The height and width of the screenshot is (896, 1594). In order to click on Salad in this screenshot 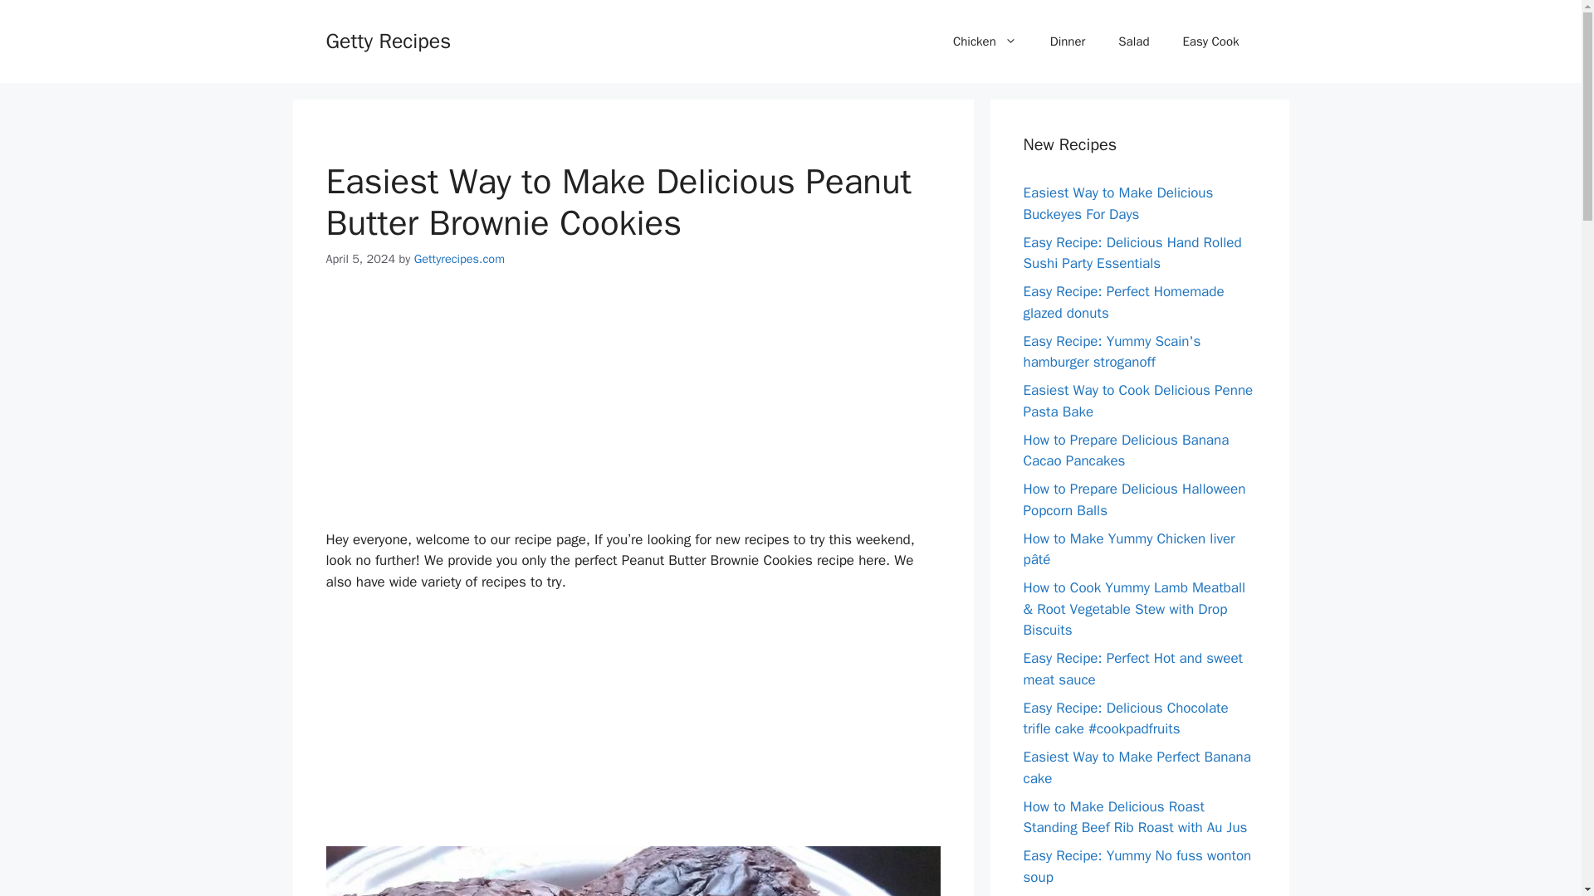, I will do `click(1132, 41)`.